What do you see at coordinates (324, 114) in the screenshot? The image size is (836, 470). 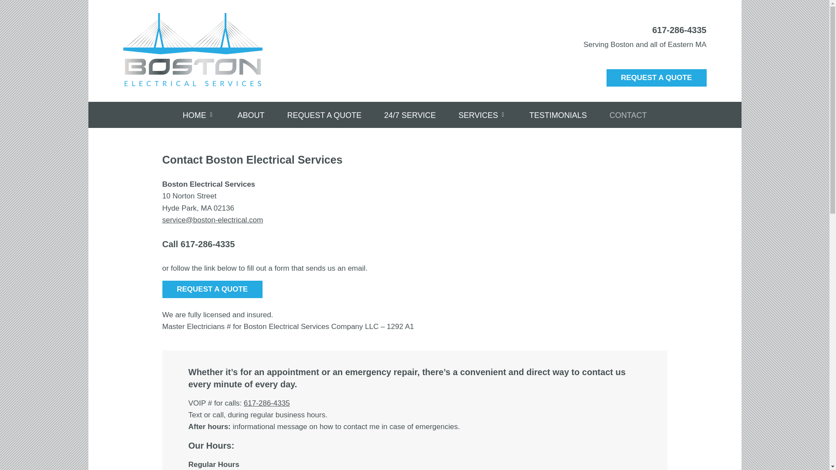 I see `REQUEST A QUOTE` at bounding box center [324, 114].